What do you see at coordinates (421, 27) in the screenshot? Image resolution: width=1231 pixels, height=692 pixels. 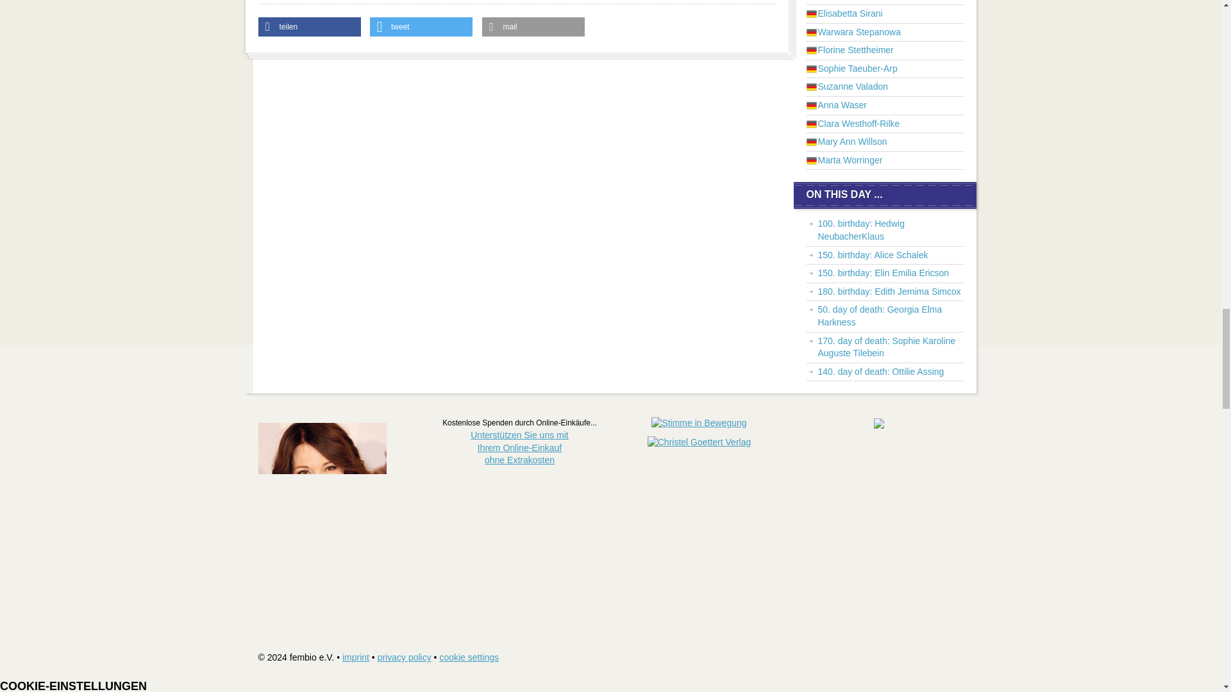 I see `tweet` at bounding box center [421, 27].